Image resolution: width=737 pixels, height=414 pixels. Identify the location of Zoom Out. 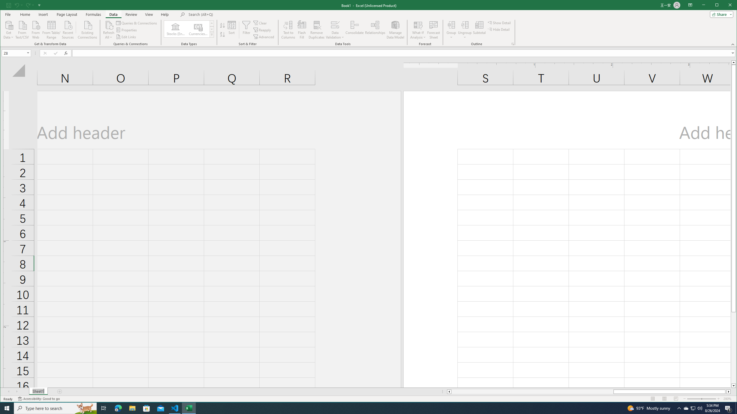
(698, 399).